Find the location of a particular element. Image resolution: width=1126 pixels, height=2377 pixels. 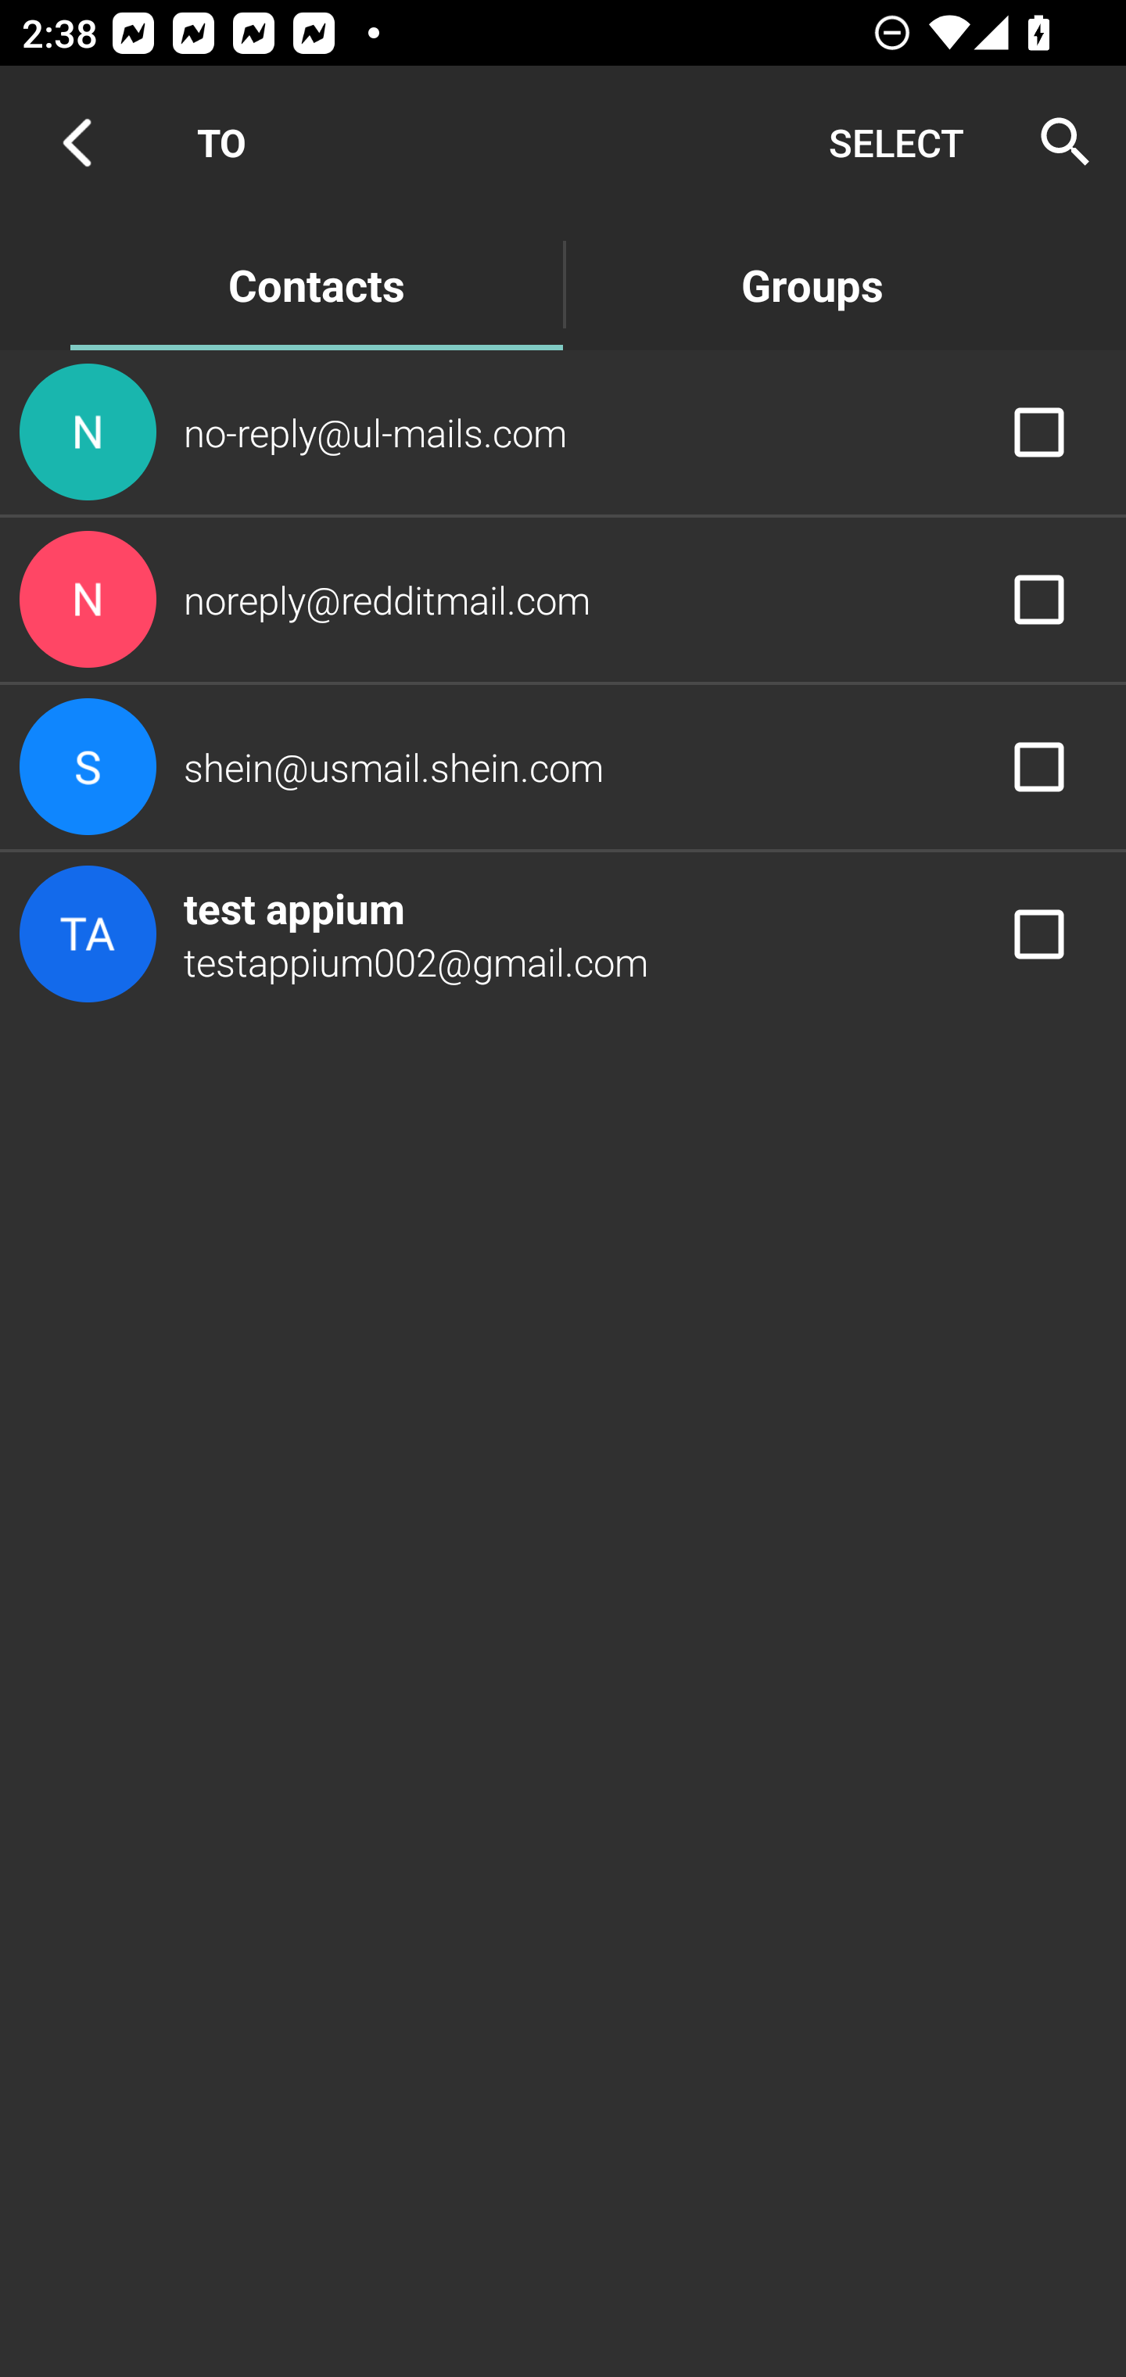

SELECT is located at coordinates (896, 142).